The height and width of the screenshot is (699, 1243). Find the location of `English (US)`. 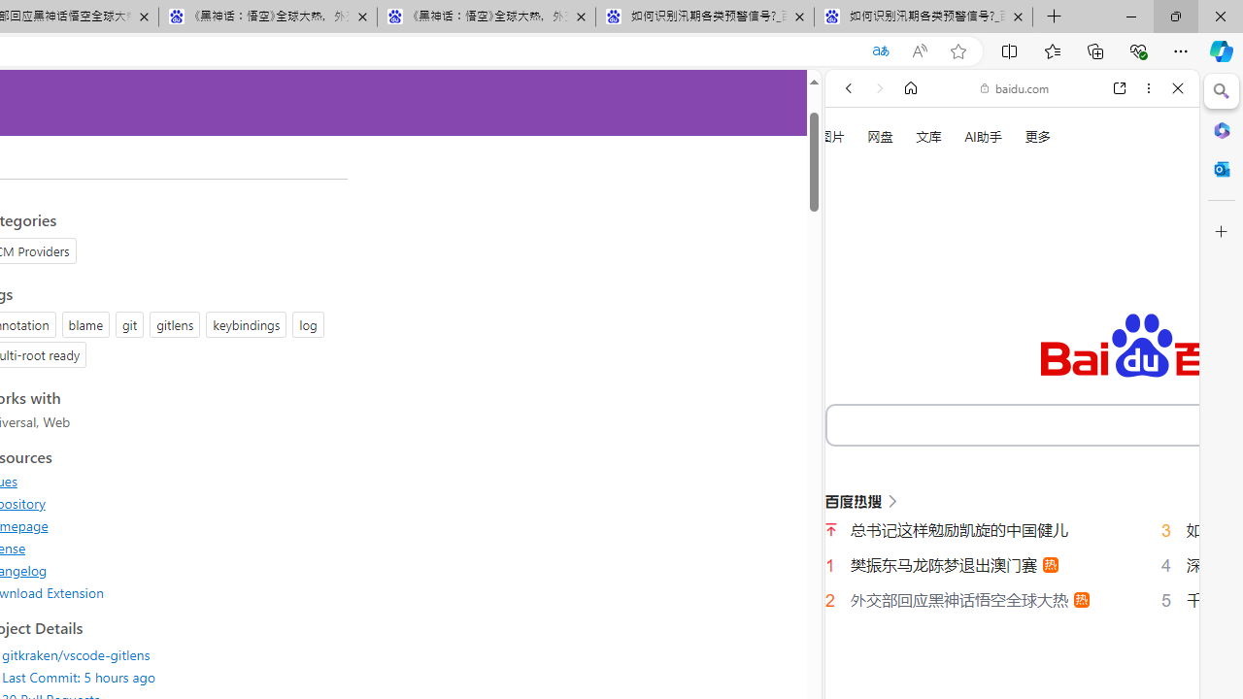

English (US) is located at coordinates (1012, 563).